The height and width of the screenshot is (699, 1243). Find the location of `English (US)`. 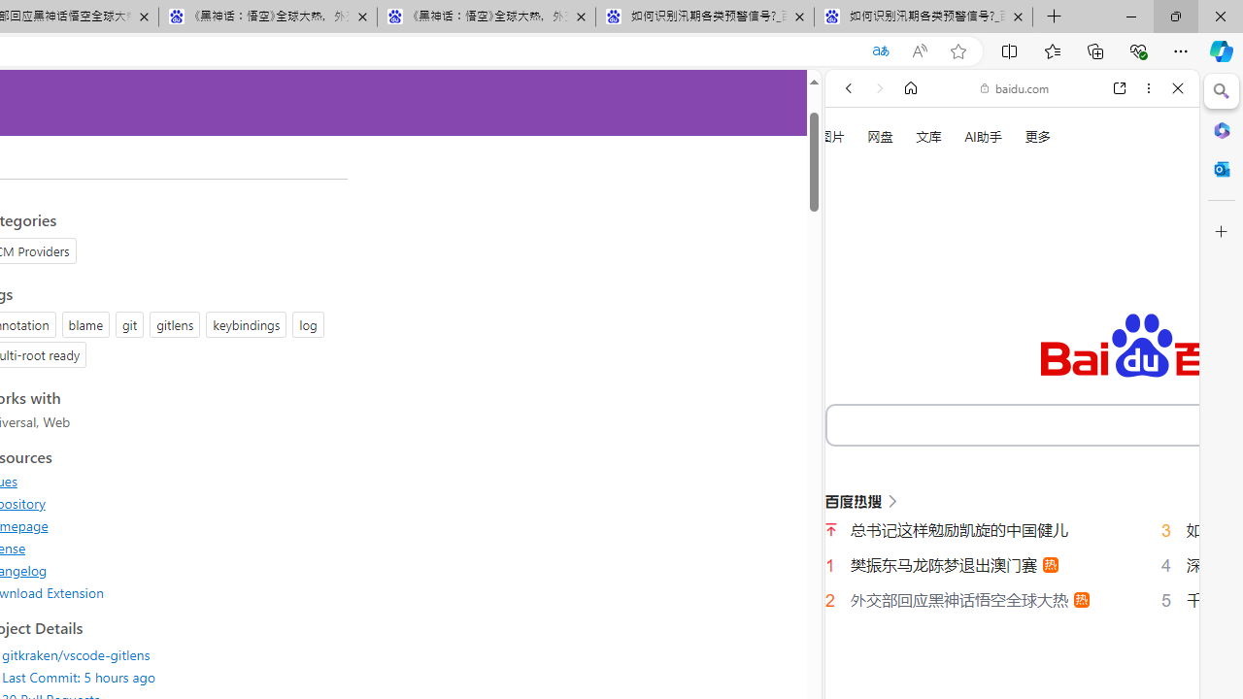

English (US) is located at coordinates (1012, 563).